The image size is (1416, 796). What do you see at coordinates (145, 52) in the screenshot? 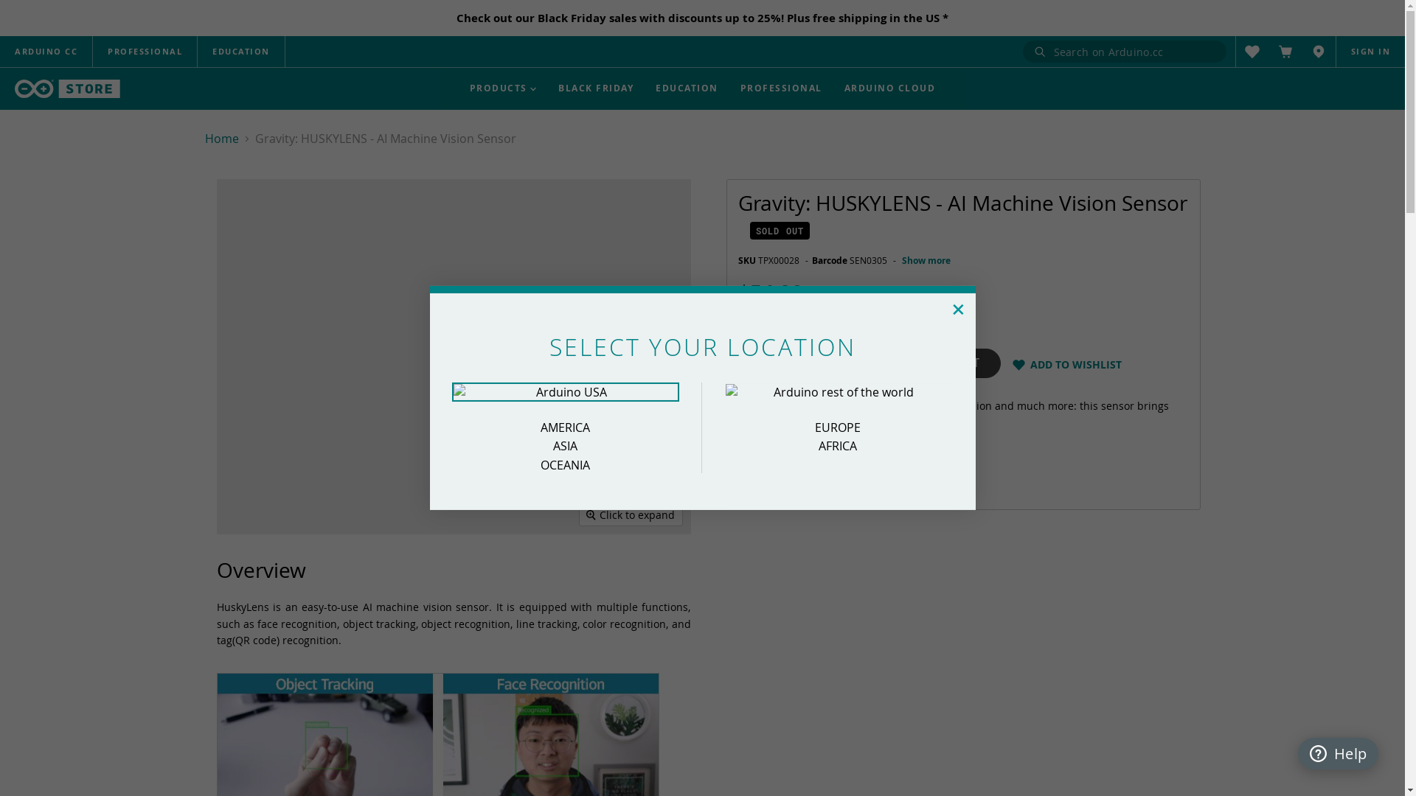
I see `PROFESSIONAL` at bounding box center [145, 52].